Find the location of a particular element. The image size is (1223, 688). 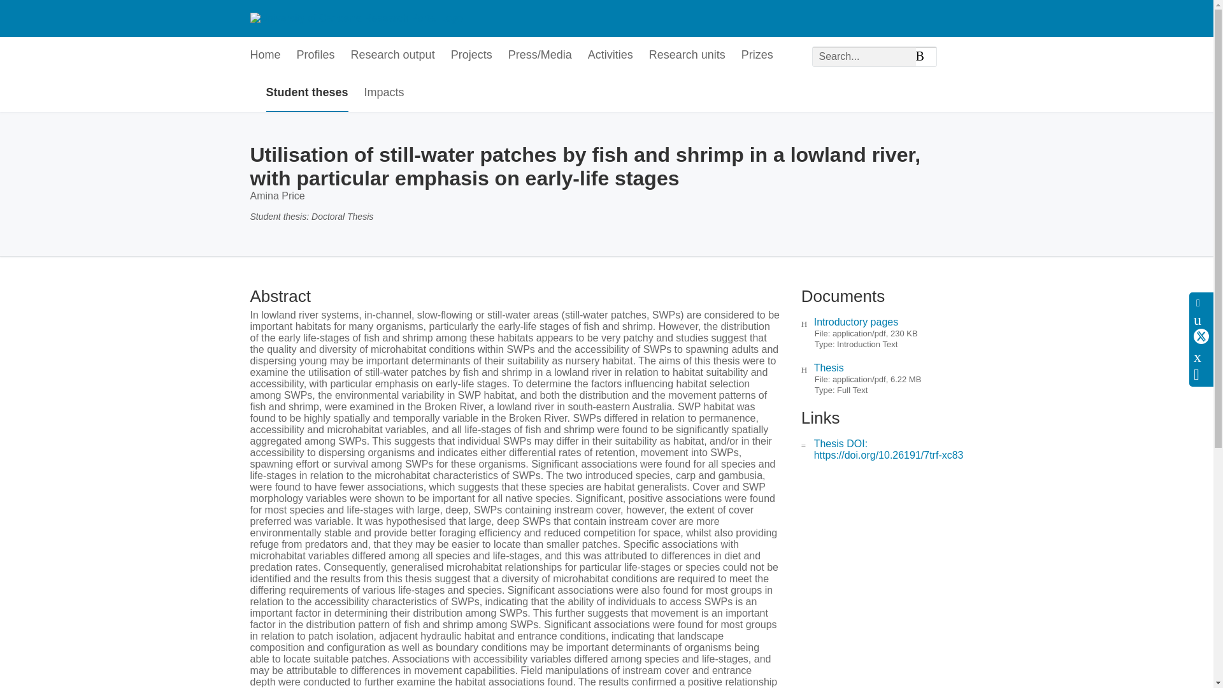

Impacts is located at coordinates (385, 93).